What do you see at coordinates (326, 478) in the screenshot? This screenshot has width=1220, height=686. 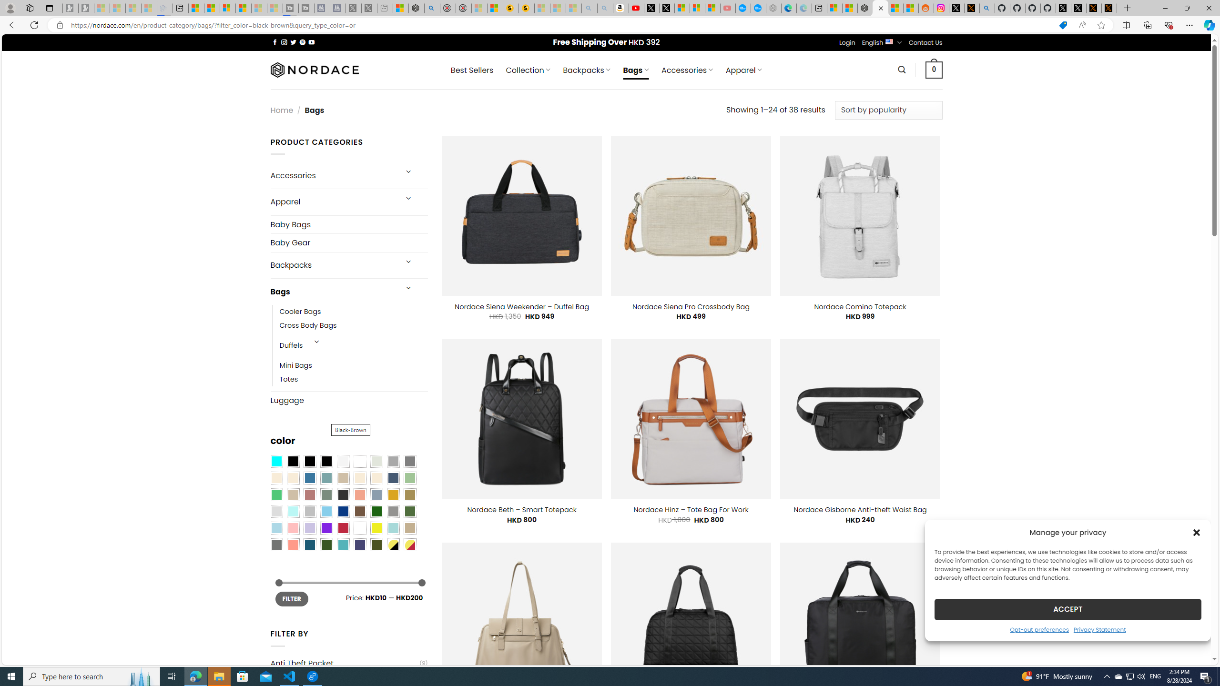 I see `Blue Sage` at bounding box center [326, 478].